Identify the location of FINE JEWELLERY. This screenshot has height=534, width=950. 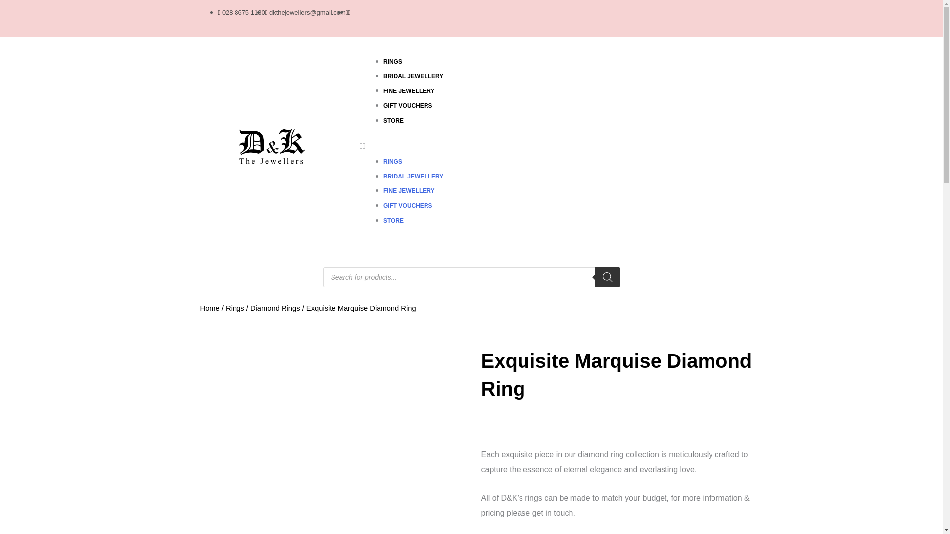
(409, 191).